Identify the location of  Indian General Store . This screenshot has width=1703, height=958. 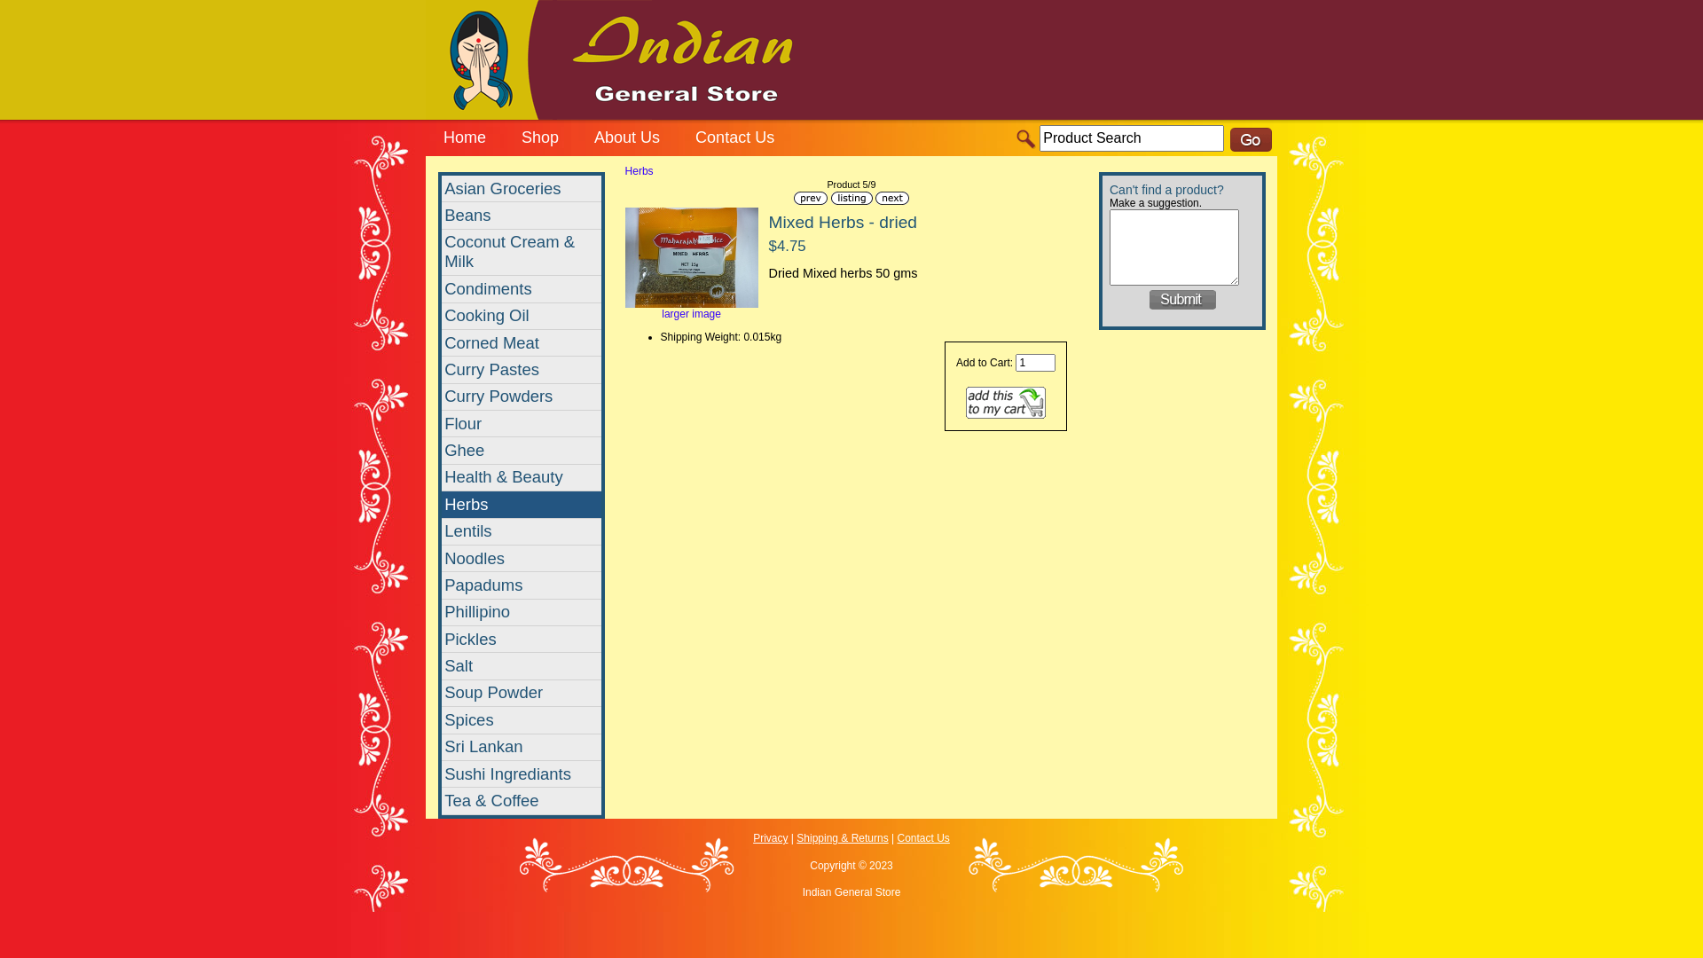
(1027, 140).